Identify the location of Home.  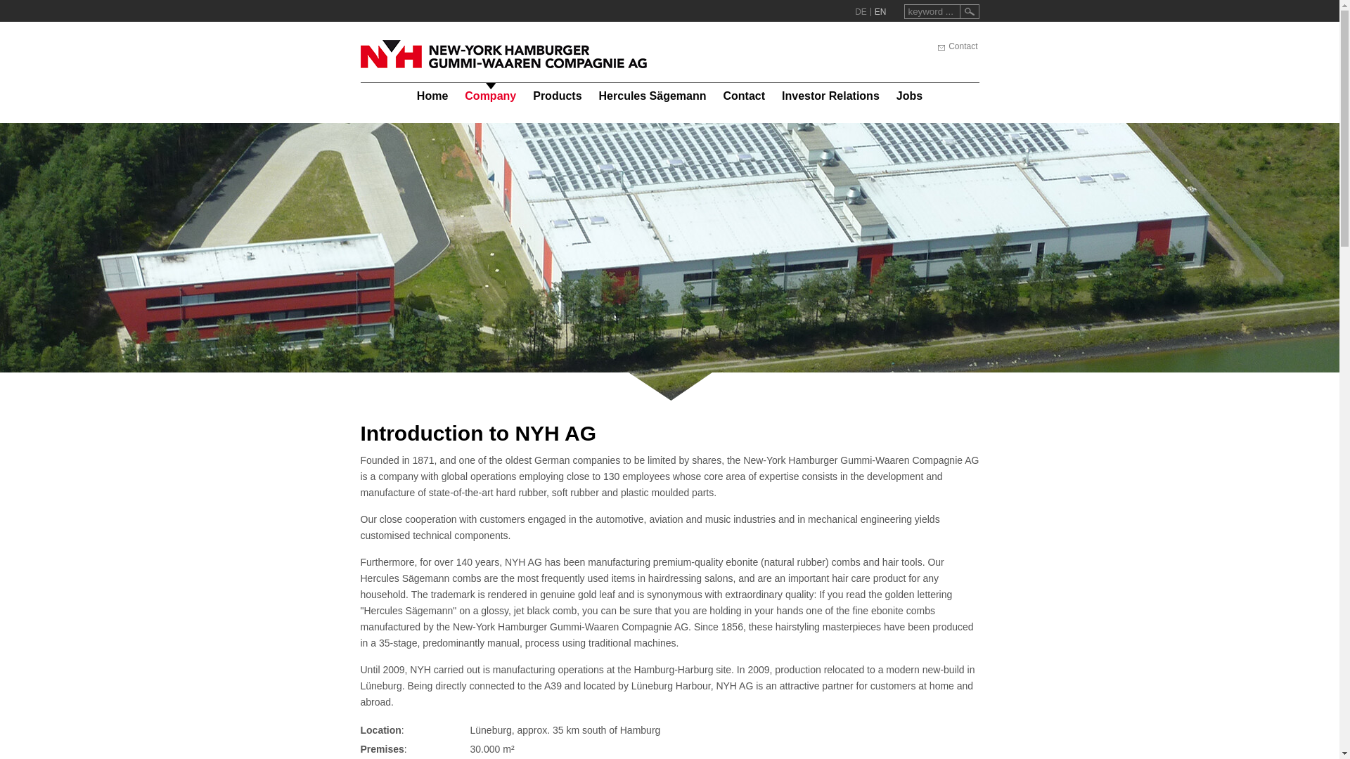
(432, 97).